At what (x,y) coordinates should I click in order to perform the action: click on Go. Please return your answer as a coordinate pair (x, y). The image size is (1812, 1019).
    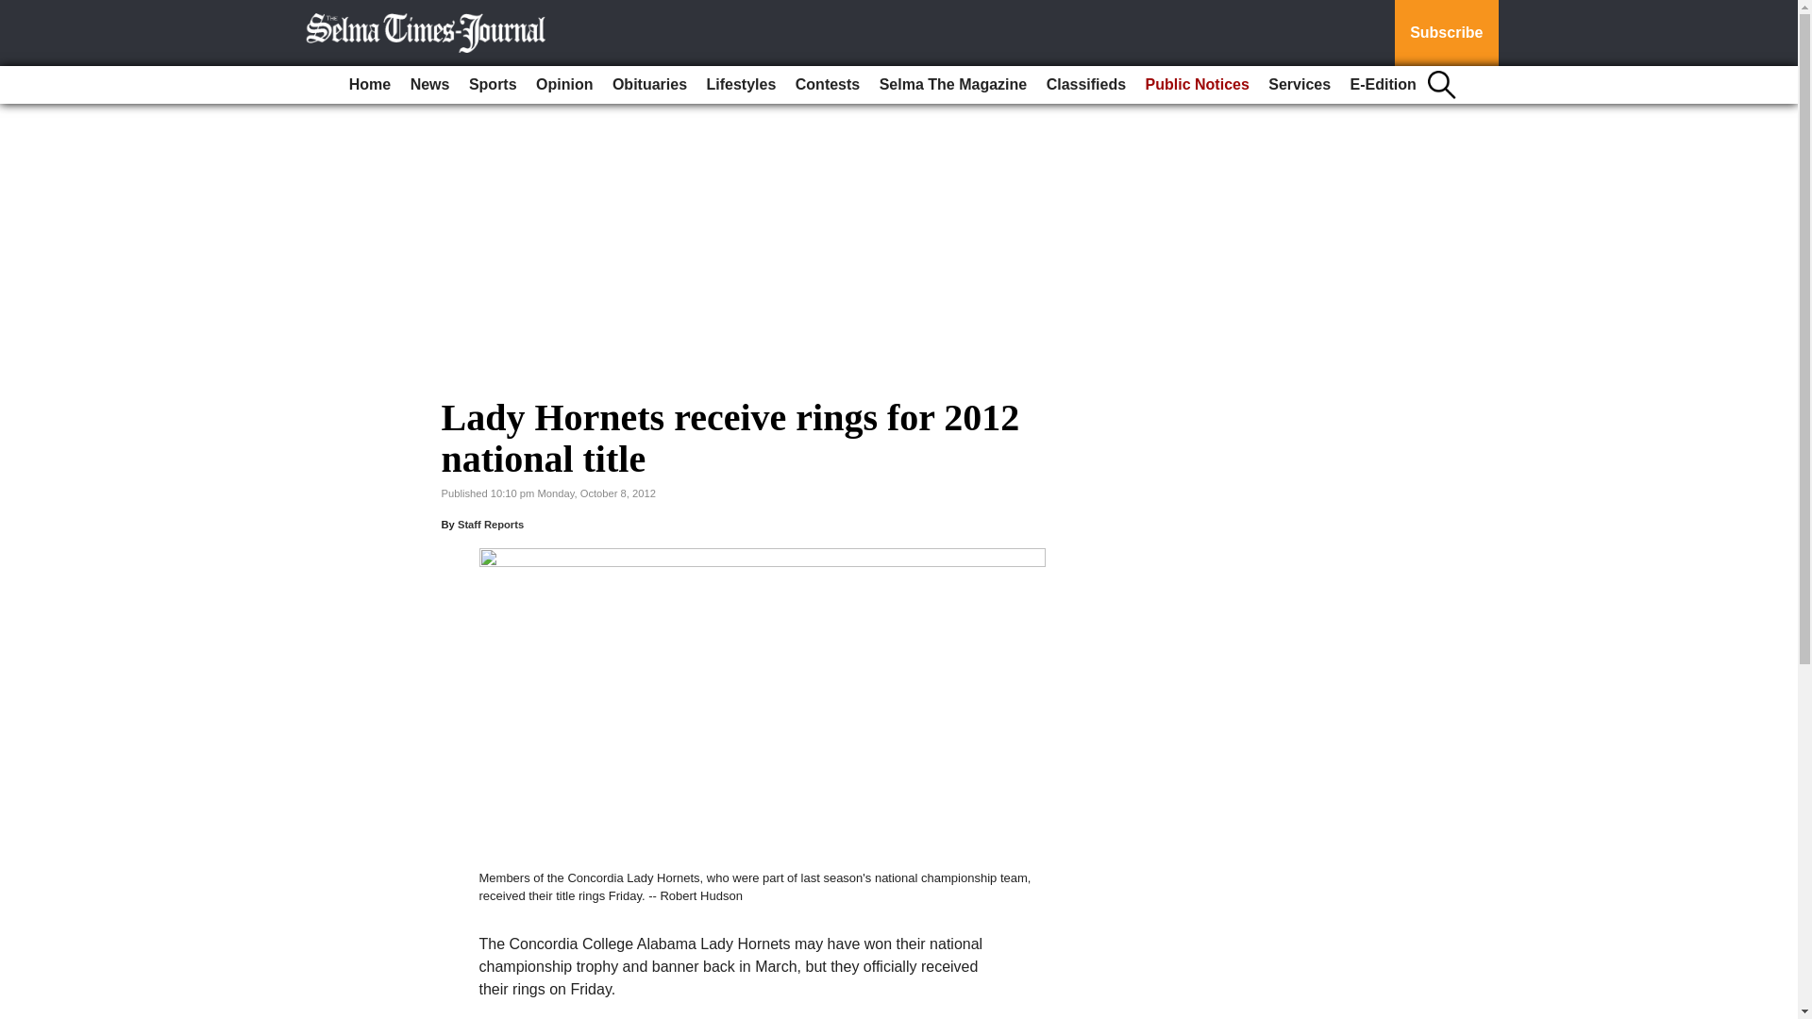
    Looking at the image, I should click on (17, 11).